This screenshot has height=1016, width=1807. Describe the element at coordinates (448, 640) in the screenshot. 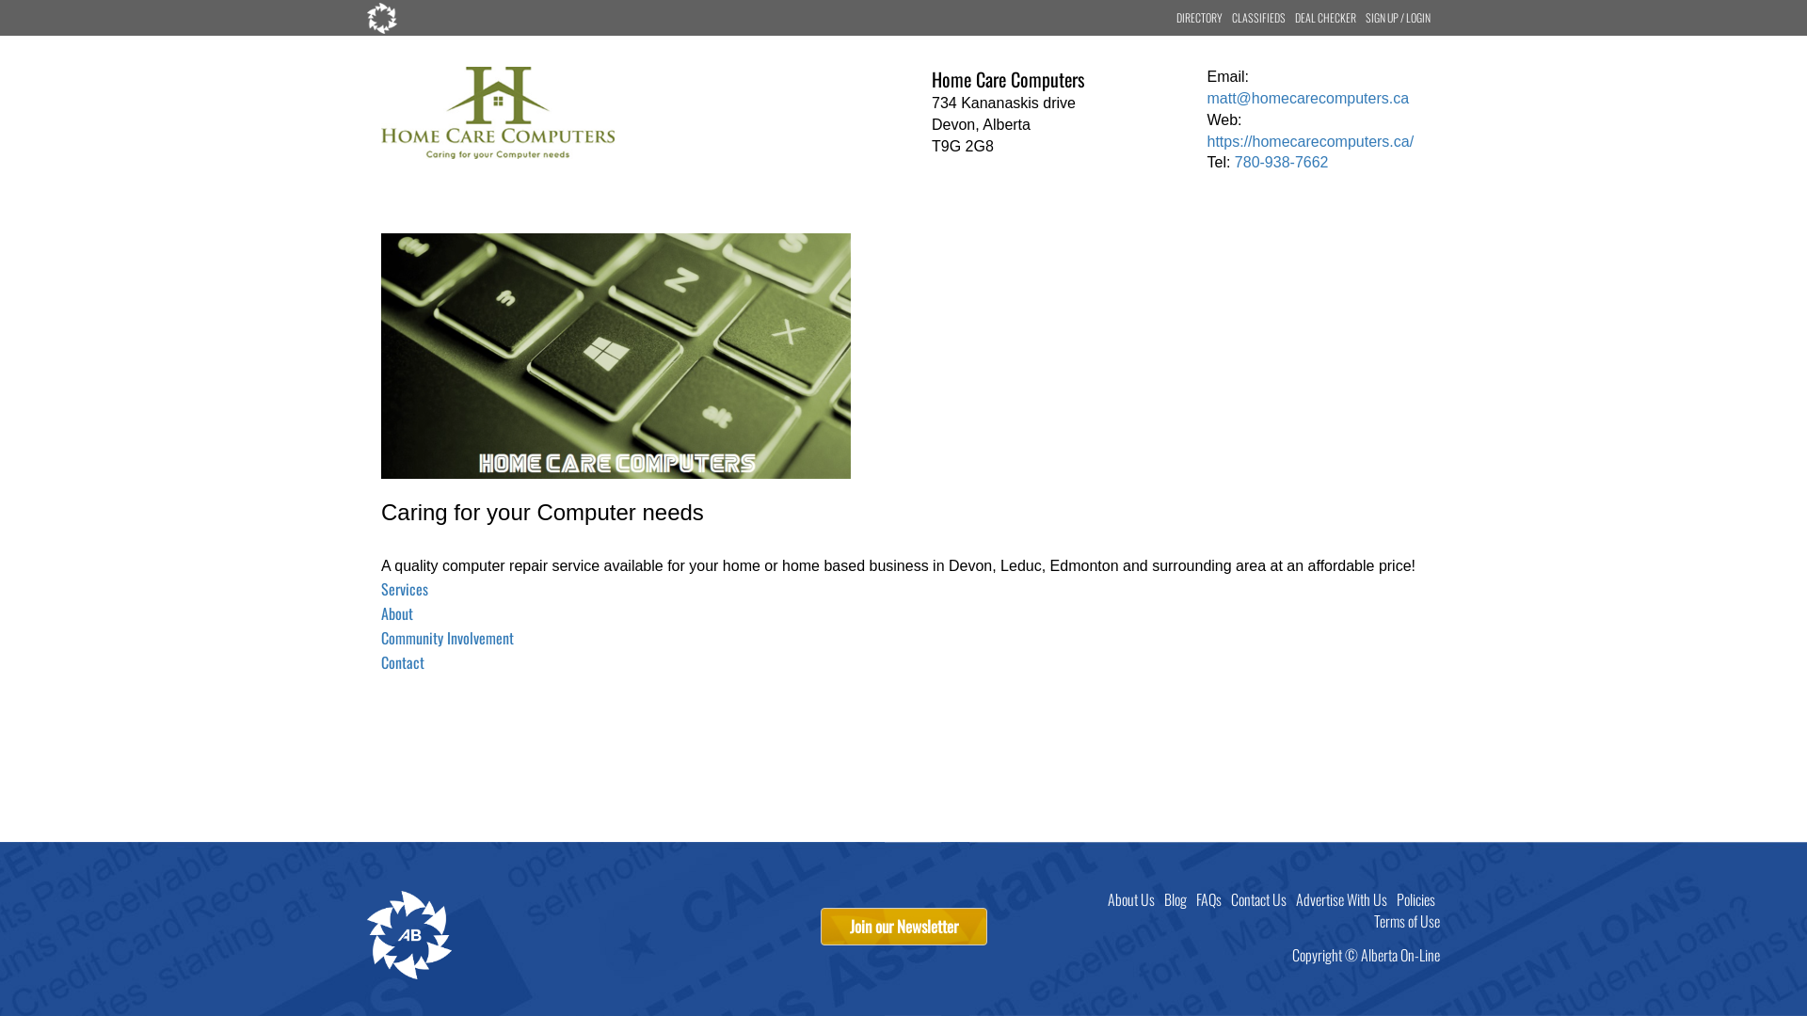

I see `Community Involvement` at that location.